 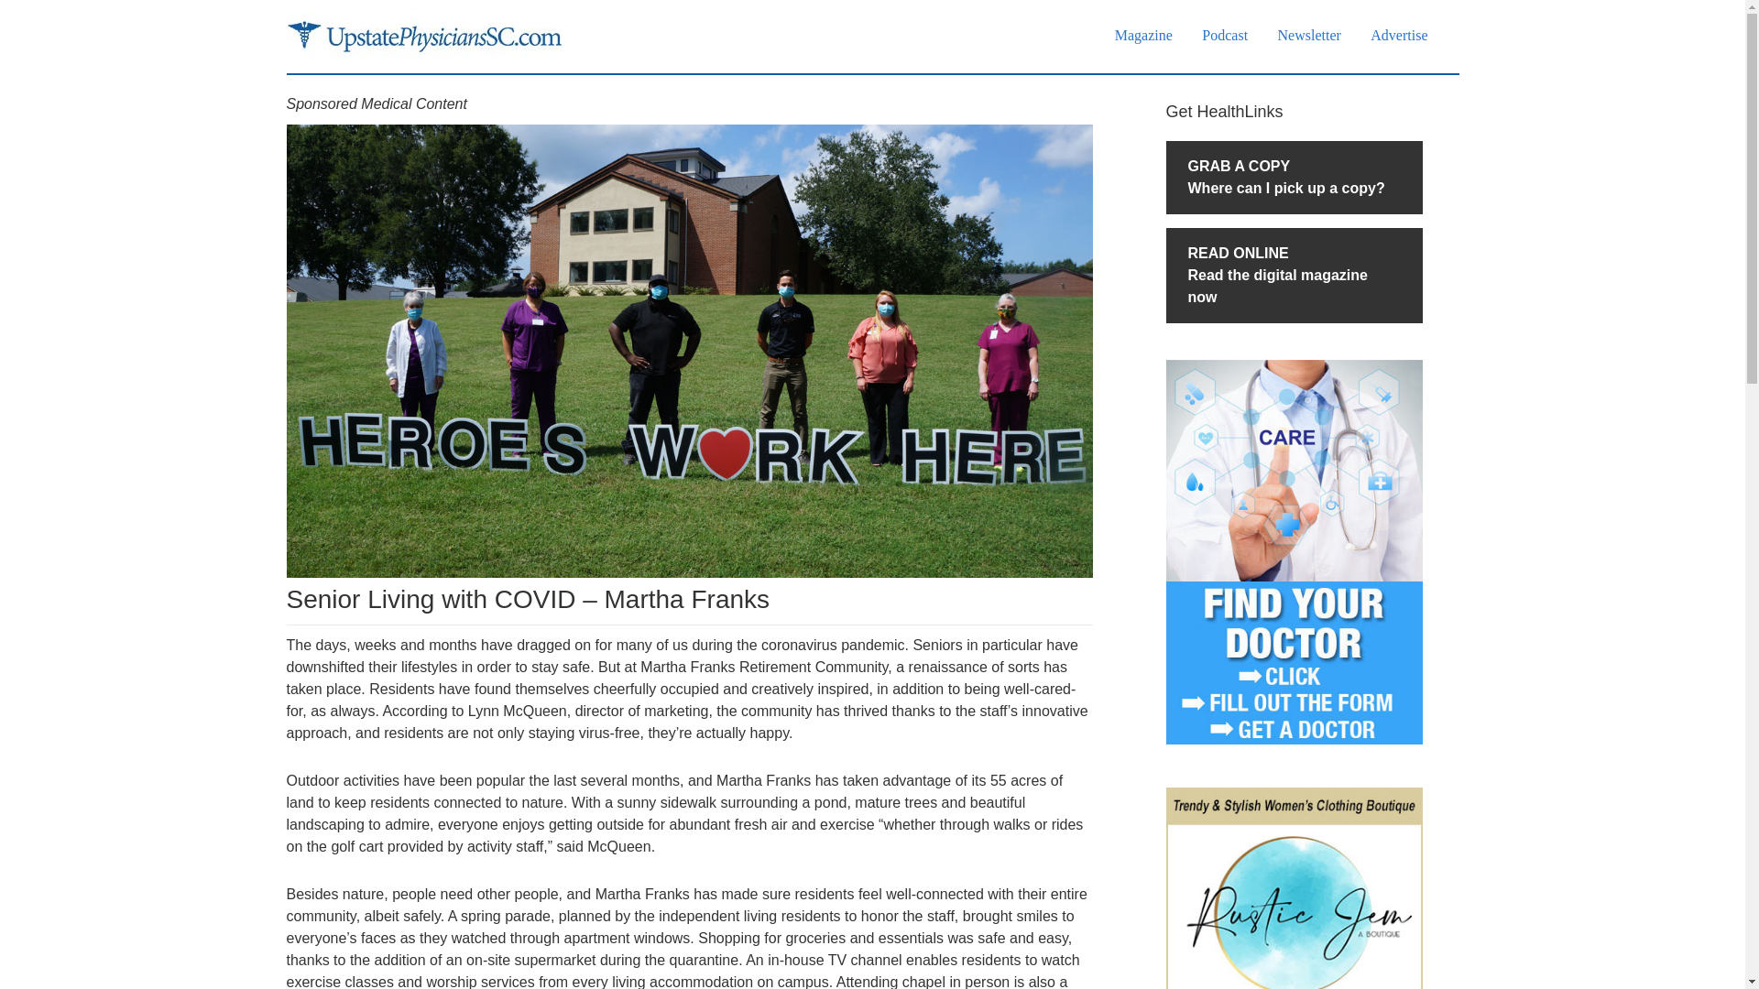 What do you see at coordinates (1399, 35) in the screenshot?
I see `Advertise` at bounding box center [1399, 35].